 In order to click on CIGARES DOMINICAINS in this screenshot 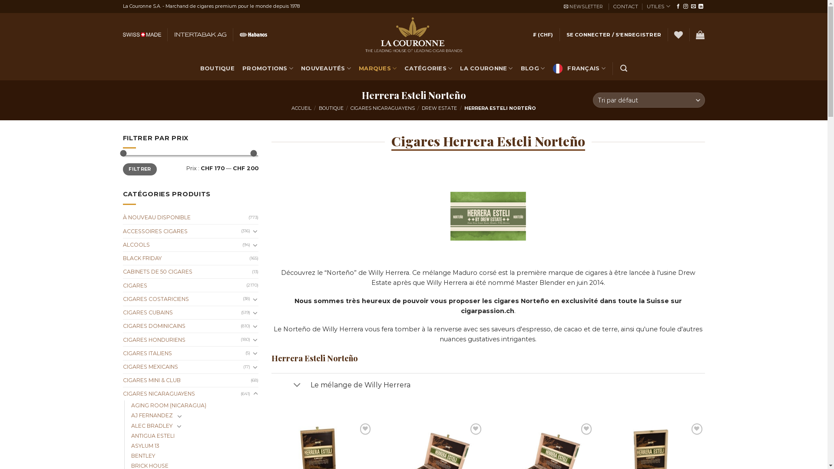, I will do `click(182, 326)`.